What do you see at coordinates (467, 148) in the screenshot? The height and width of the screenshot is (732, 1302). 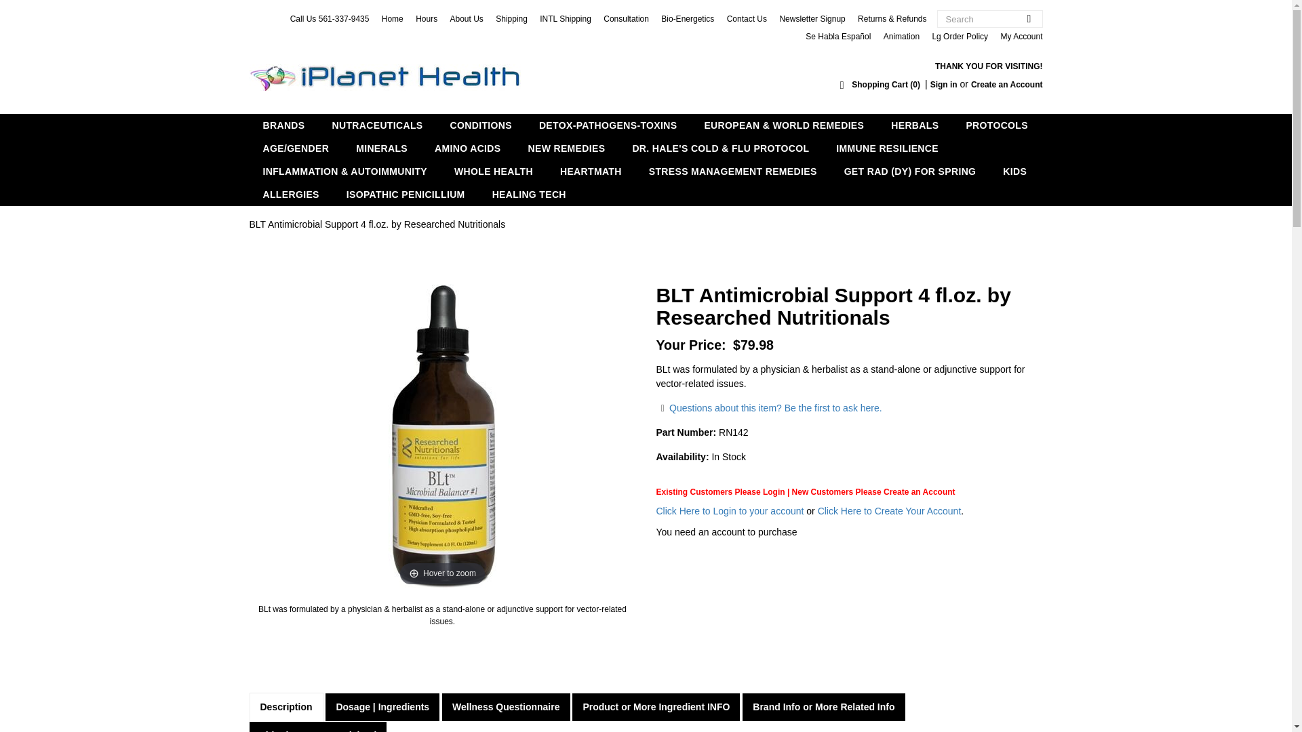 I see `AMINO ACIDS` at bounding box center [467, 148].